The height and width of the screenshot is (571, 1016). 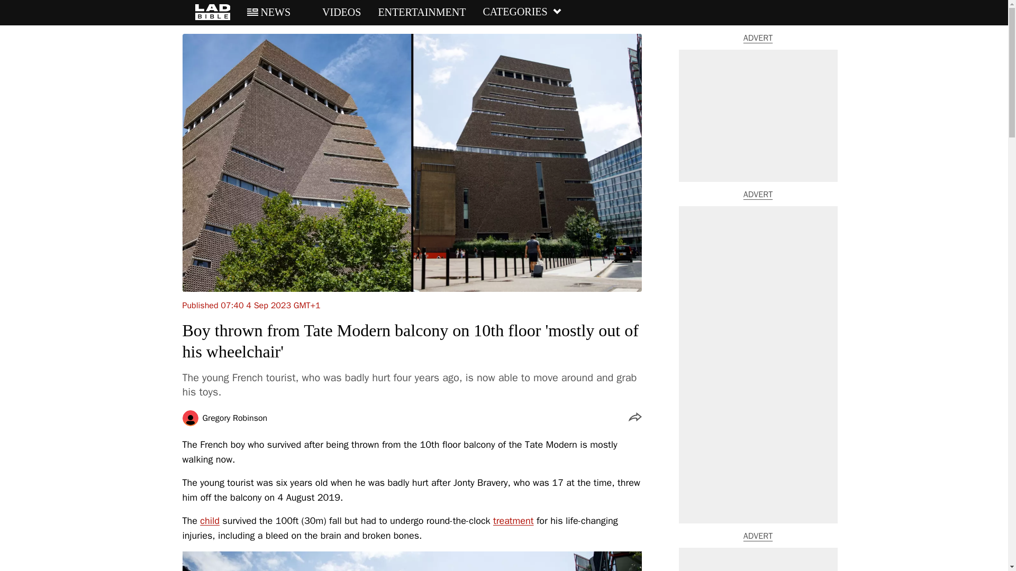 What do you see at coordinates (269, 12) in the screenshot?
I see `NEWS` at bounding box center [269, 12].